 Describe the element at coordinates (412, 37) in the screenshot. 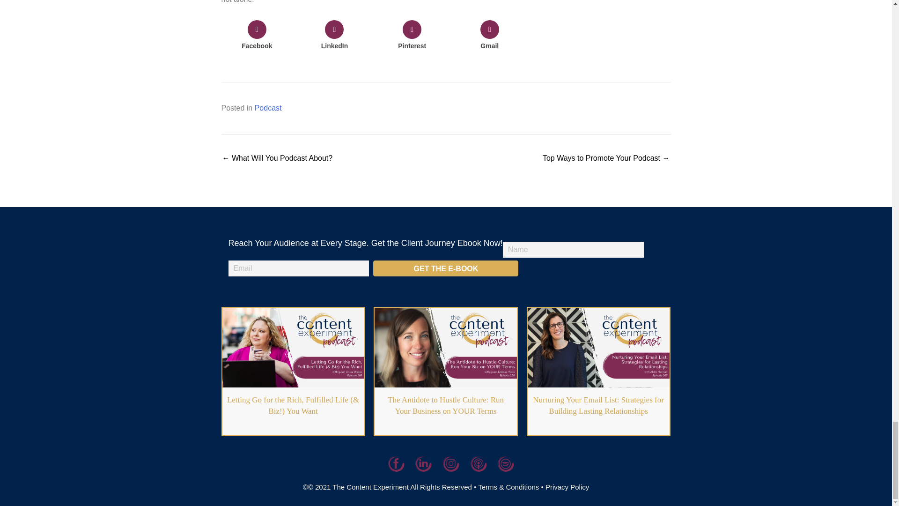

I see `Pinterest` at that location.